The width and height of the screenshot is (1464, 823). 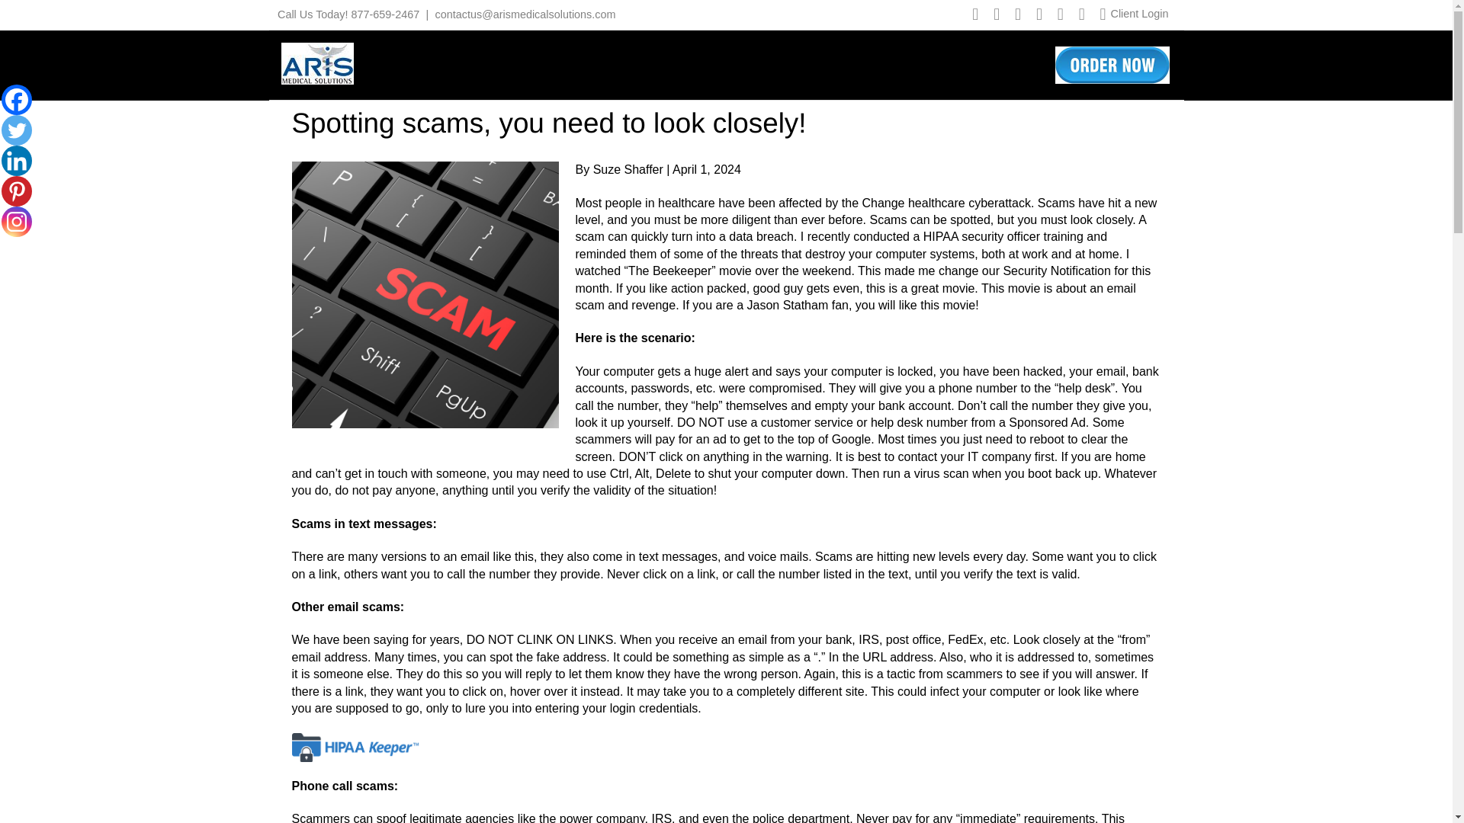 What do you see at coordinates (560, 63) in the screenshot?
I see `About` at bounding box center [560, 63].